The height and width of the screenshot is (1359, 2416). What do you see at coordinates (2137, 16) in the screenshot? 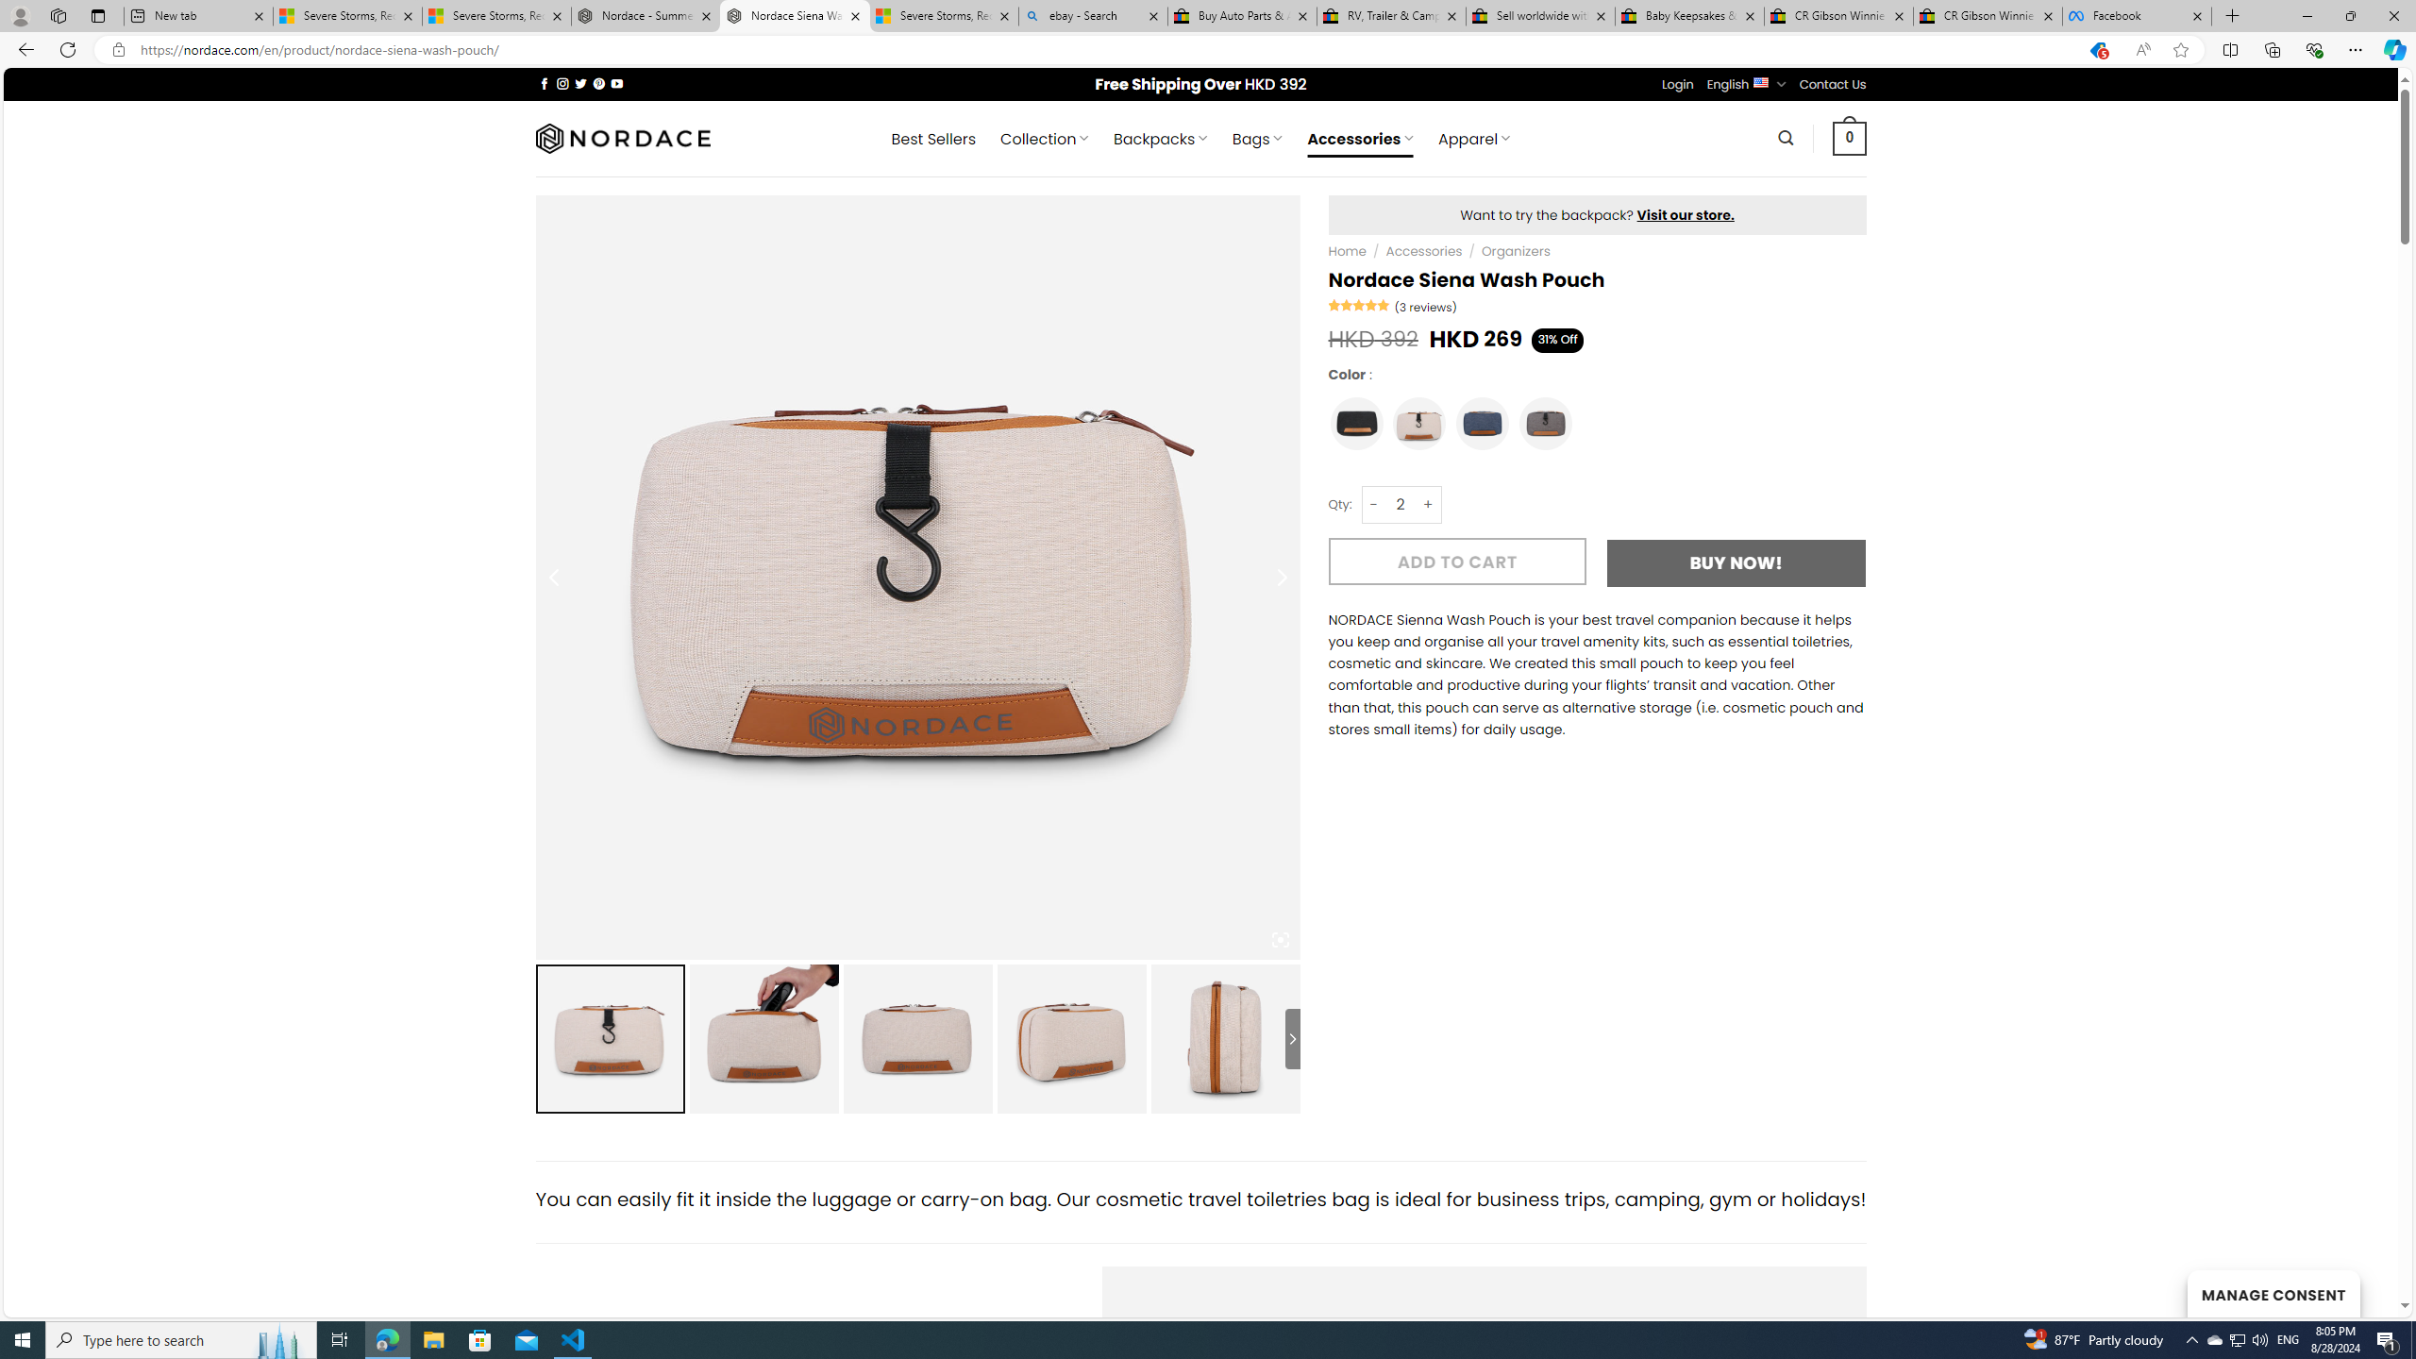
I see `Facebook` at bounding box center [2137, 16].